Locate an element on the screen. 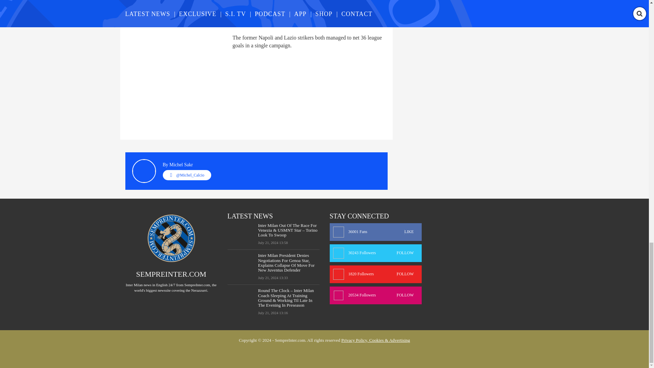 This screenshot has width=654, height=368. Michel Sakr is located at coordinates (181, 165).